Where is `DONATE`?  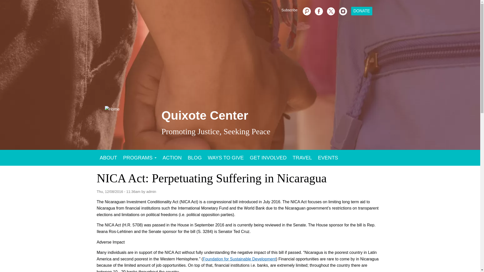
DONATE is located at coordinates (361, 11).